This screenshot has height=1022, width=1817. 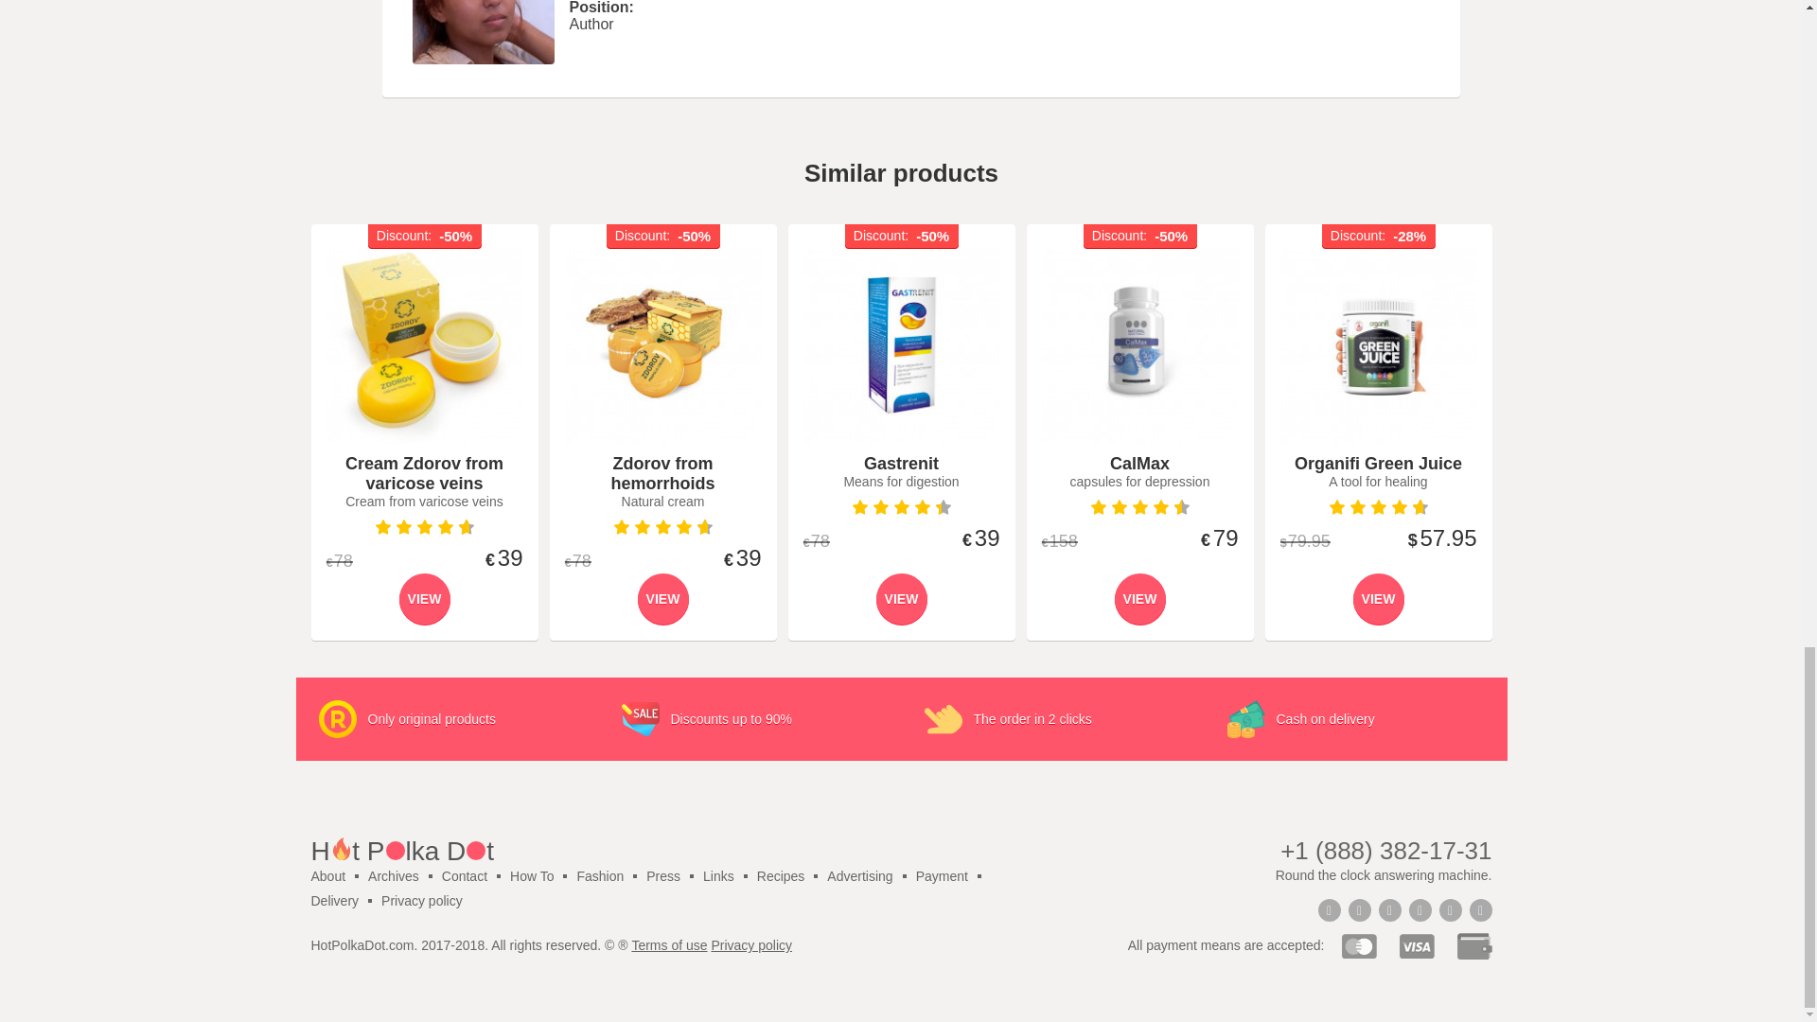 I want to click on Organifi Green Juice, so click(x=1377, y=344).